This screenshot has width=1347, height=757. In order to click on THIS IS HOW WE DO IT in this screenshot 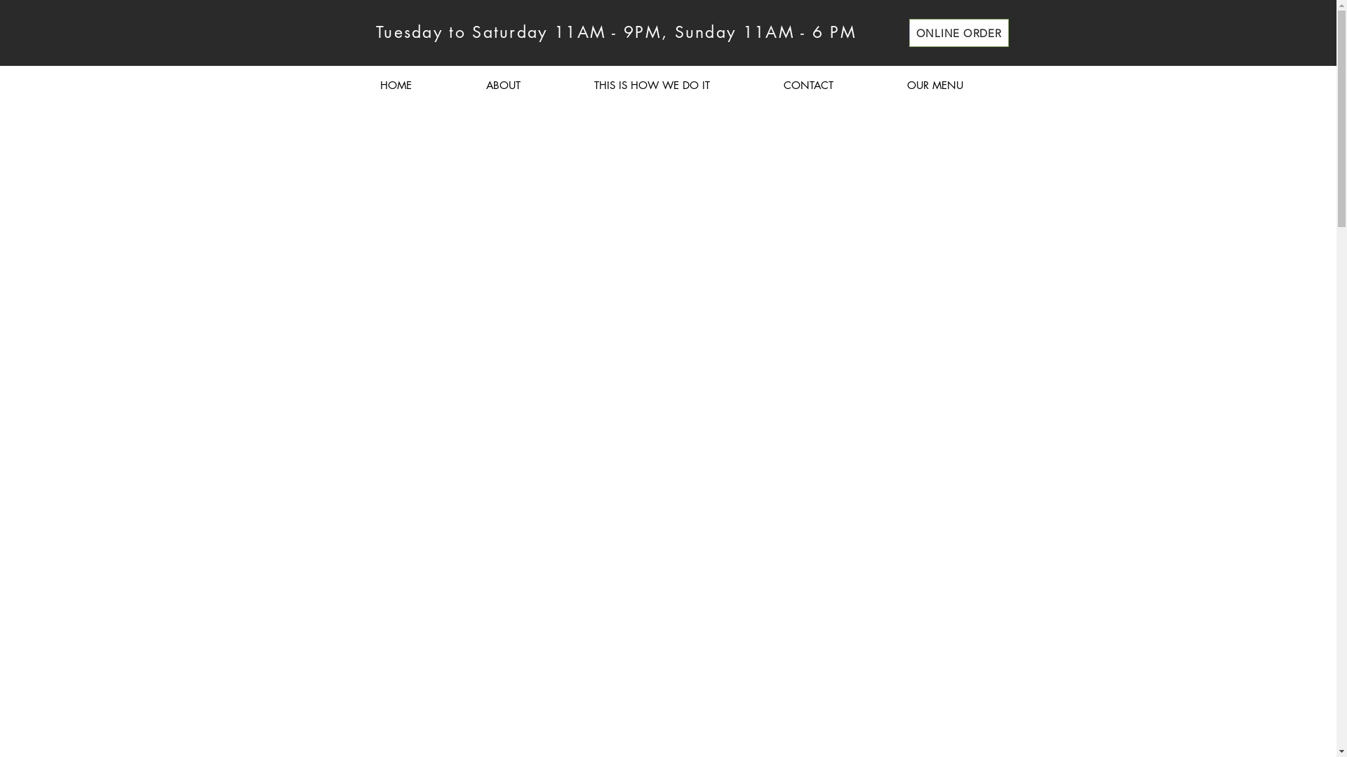, I will do `click(652, 86)`.